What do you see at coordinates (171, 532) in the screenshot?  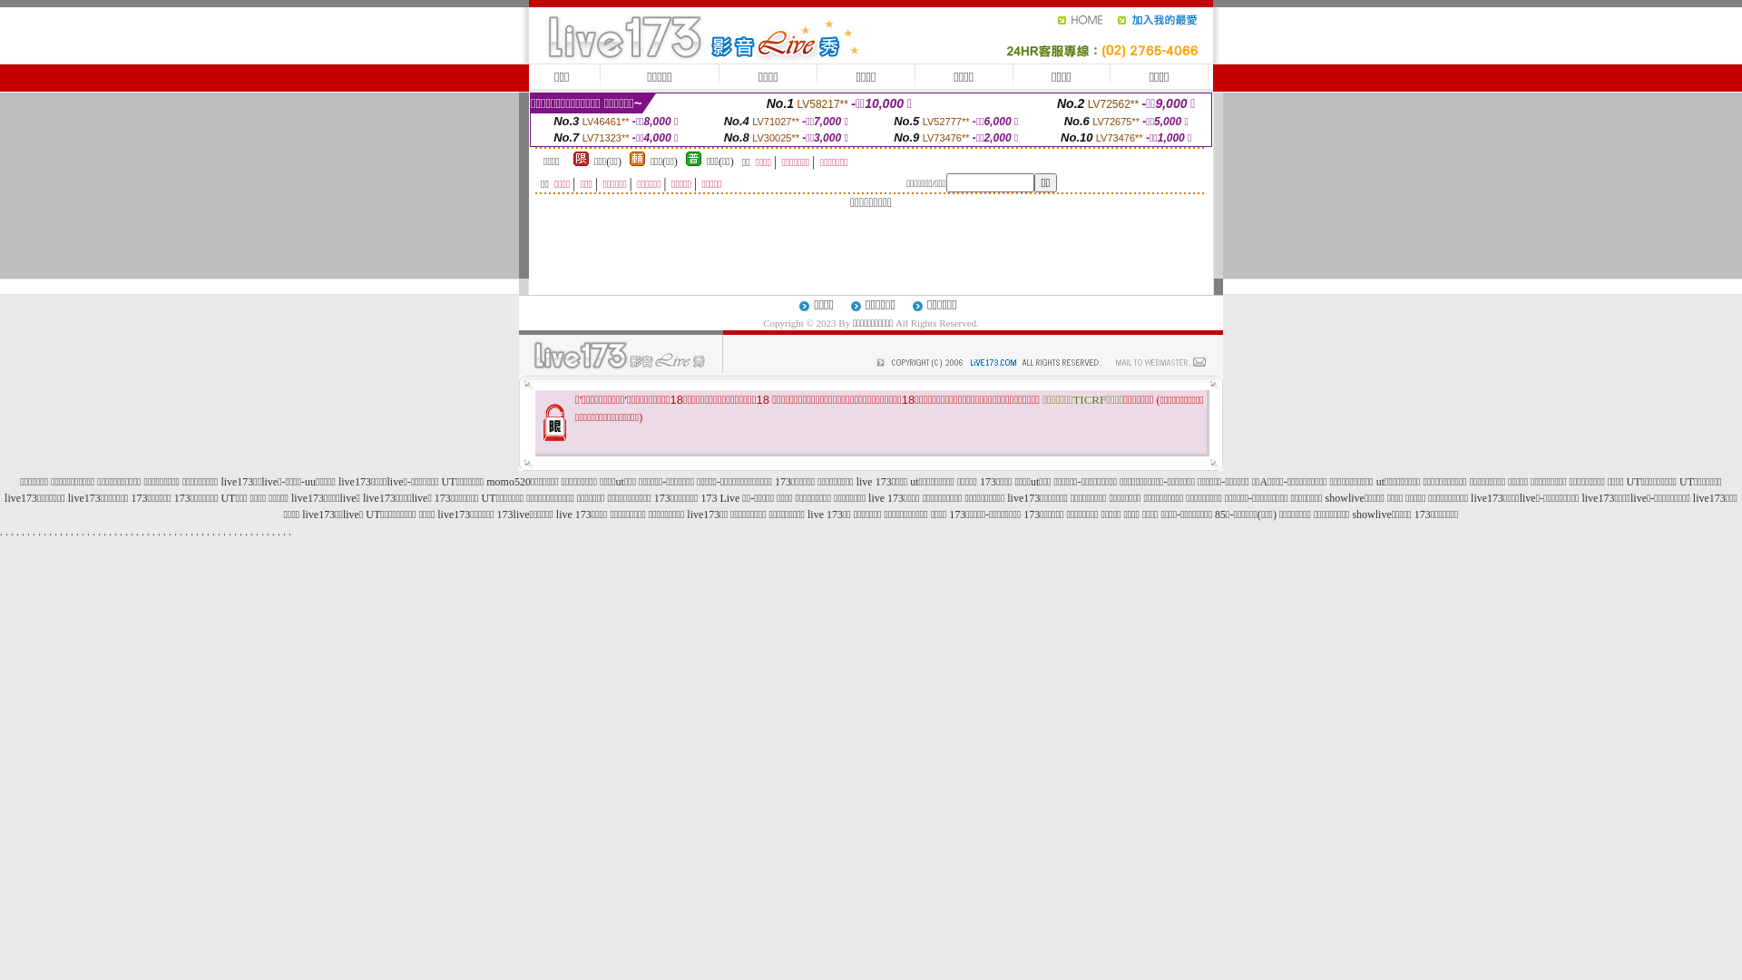 I see `.` at bounding box center [171, 532].